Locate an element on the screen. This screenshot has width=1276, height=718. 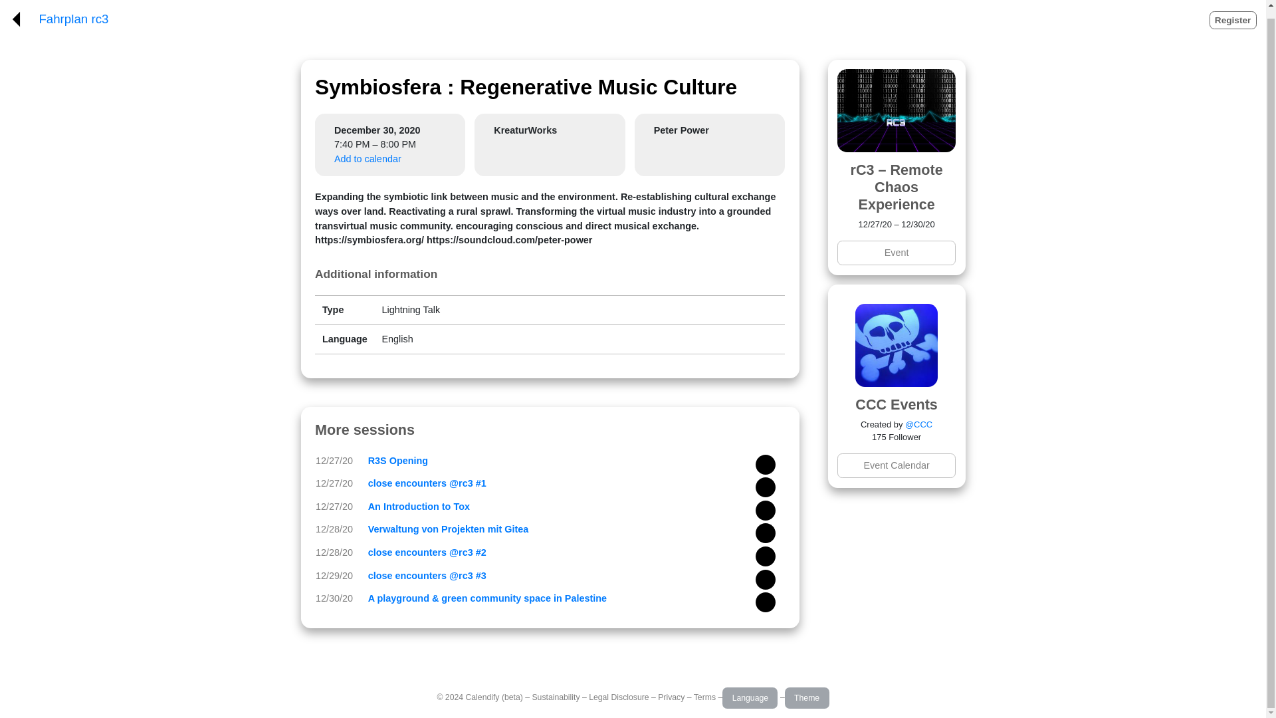
Sustainability is located at coordinates (556, 697).